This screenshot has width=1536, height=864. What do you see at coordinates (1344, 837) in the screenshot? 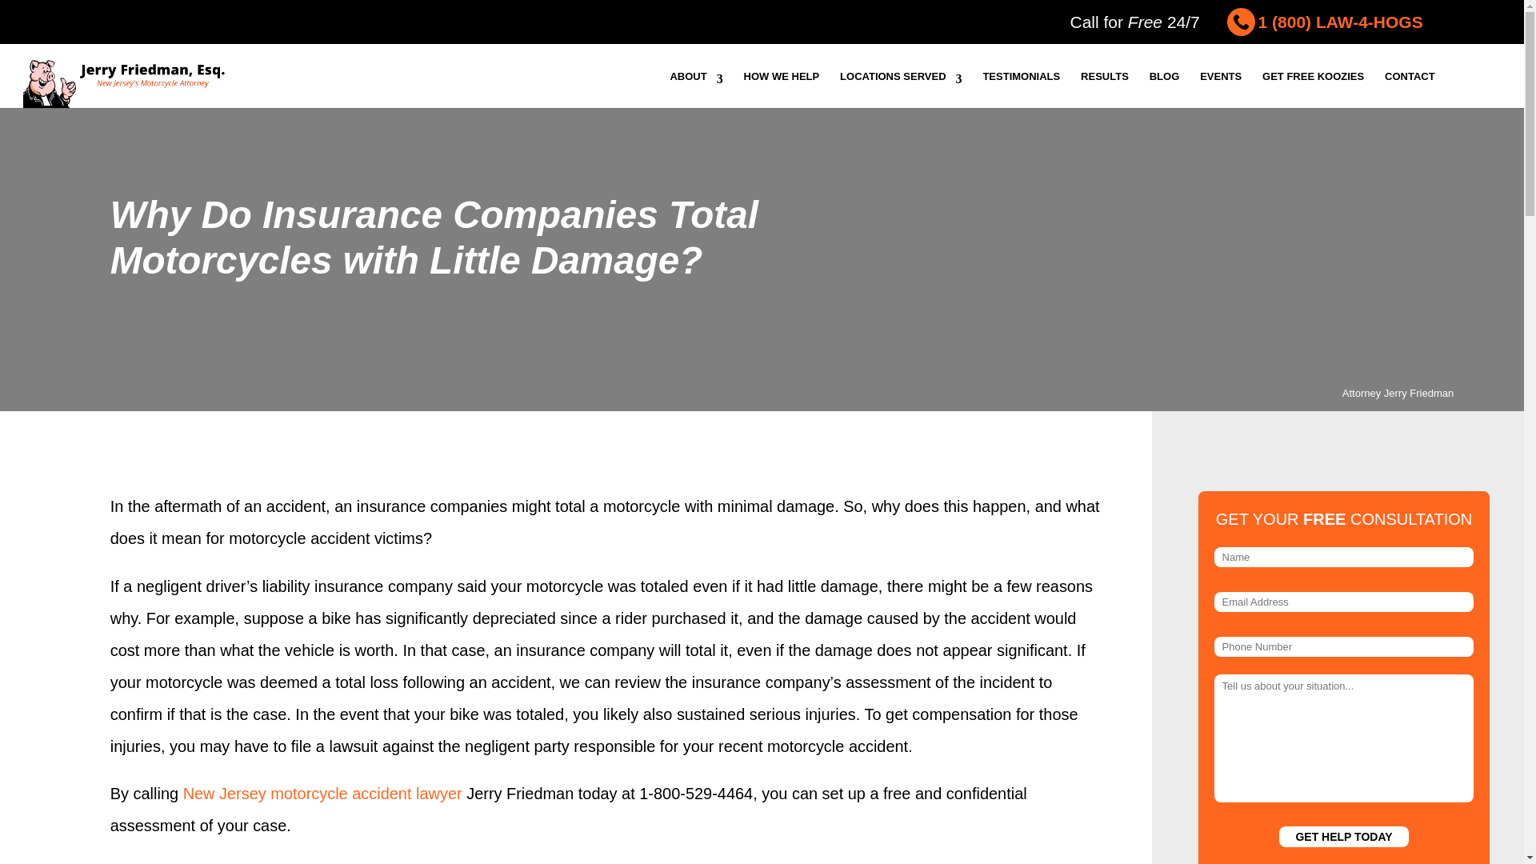
I see `Get Help Today` at bounding box center [1344, 837].